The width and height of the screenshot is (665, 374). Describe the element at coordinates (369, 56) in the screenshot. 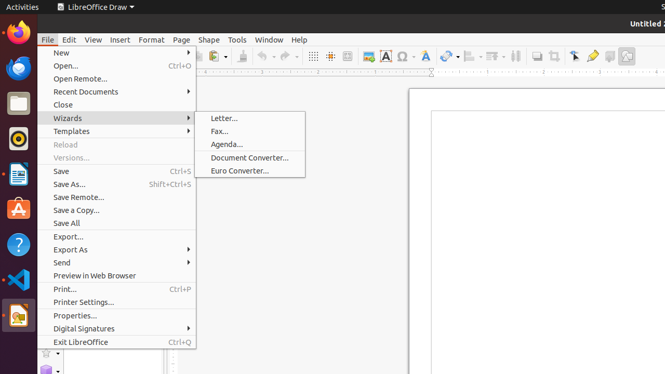

I see `Image` at that location.